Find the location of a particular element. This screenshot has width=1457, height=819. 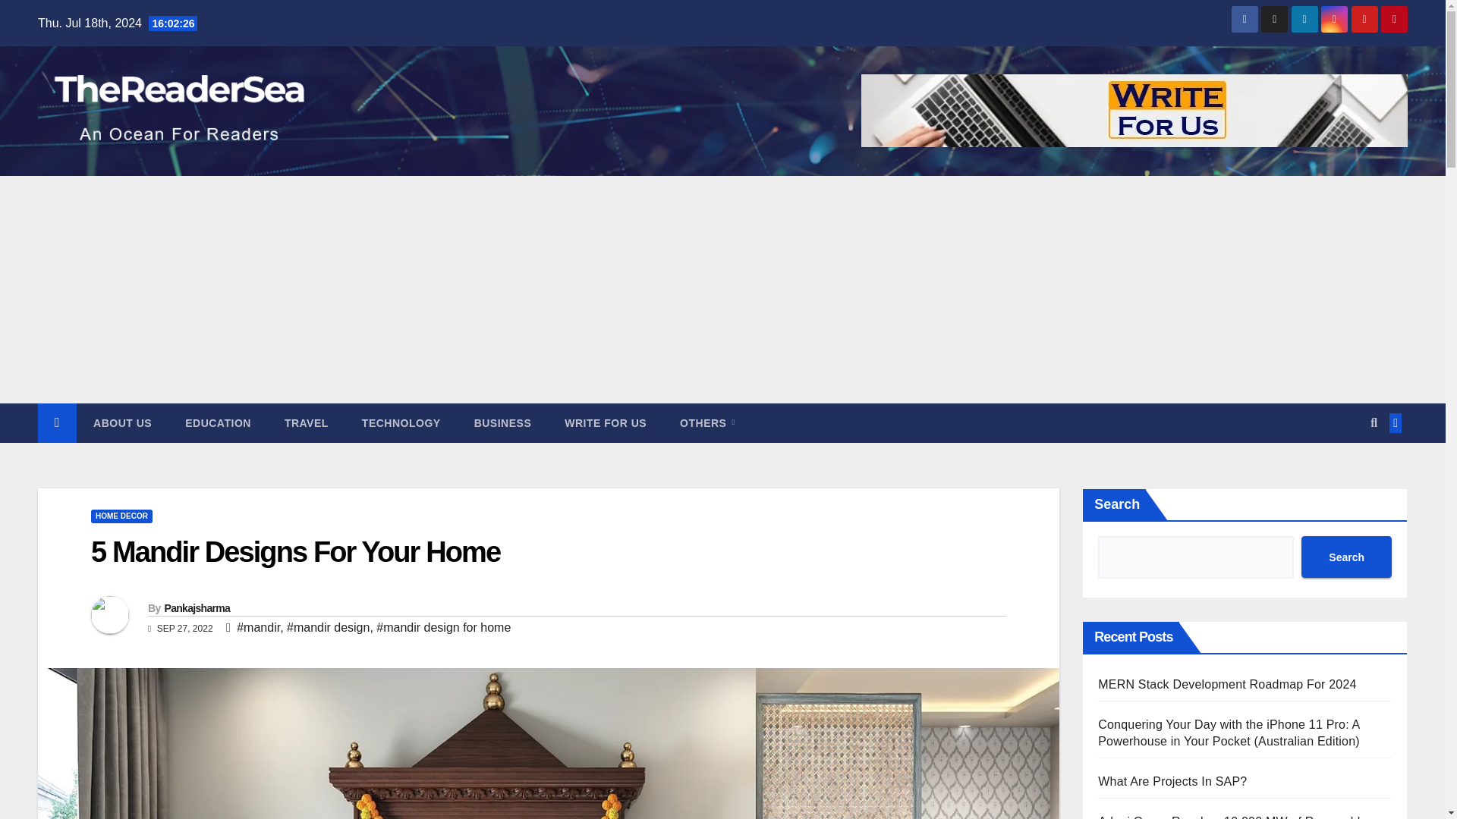

BUSINESS is located at coordinates (502, 423).